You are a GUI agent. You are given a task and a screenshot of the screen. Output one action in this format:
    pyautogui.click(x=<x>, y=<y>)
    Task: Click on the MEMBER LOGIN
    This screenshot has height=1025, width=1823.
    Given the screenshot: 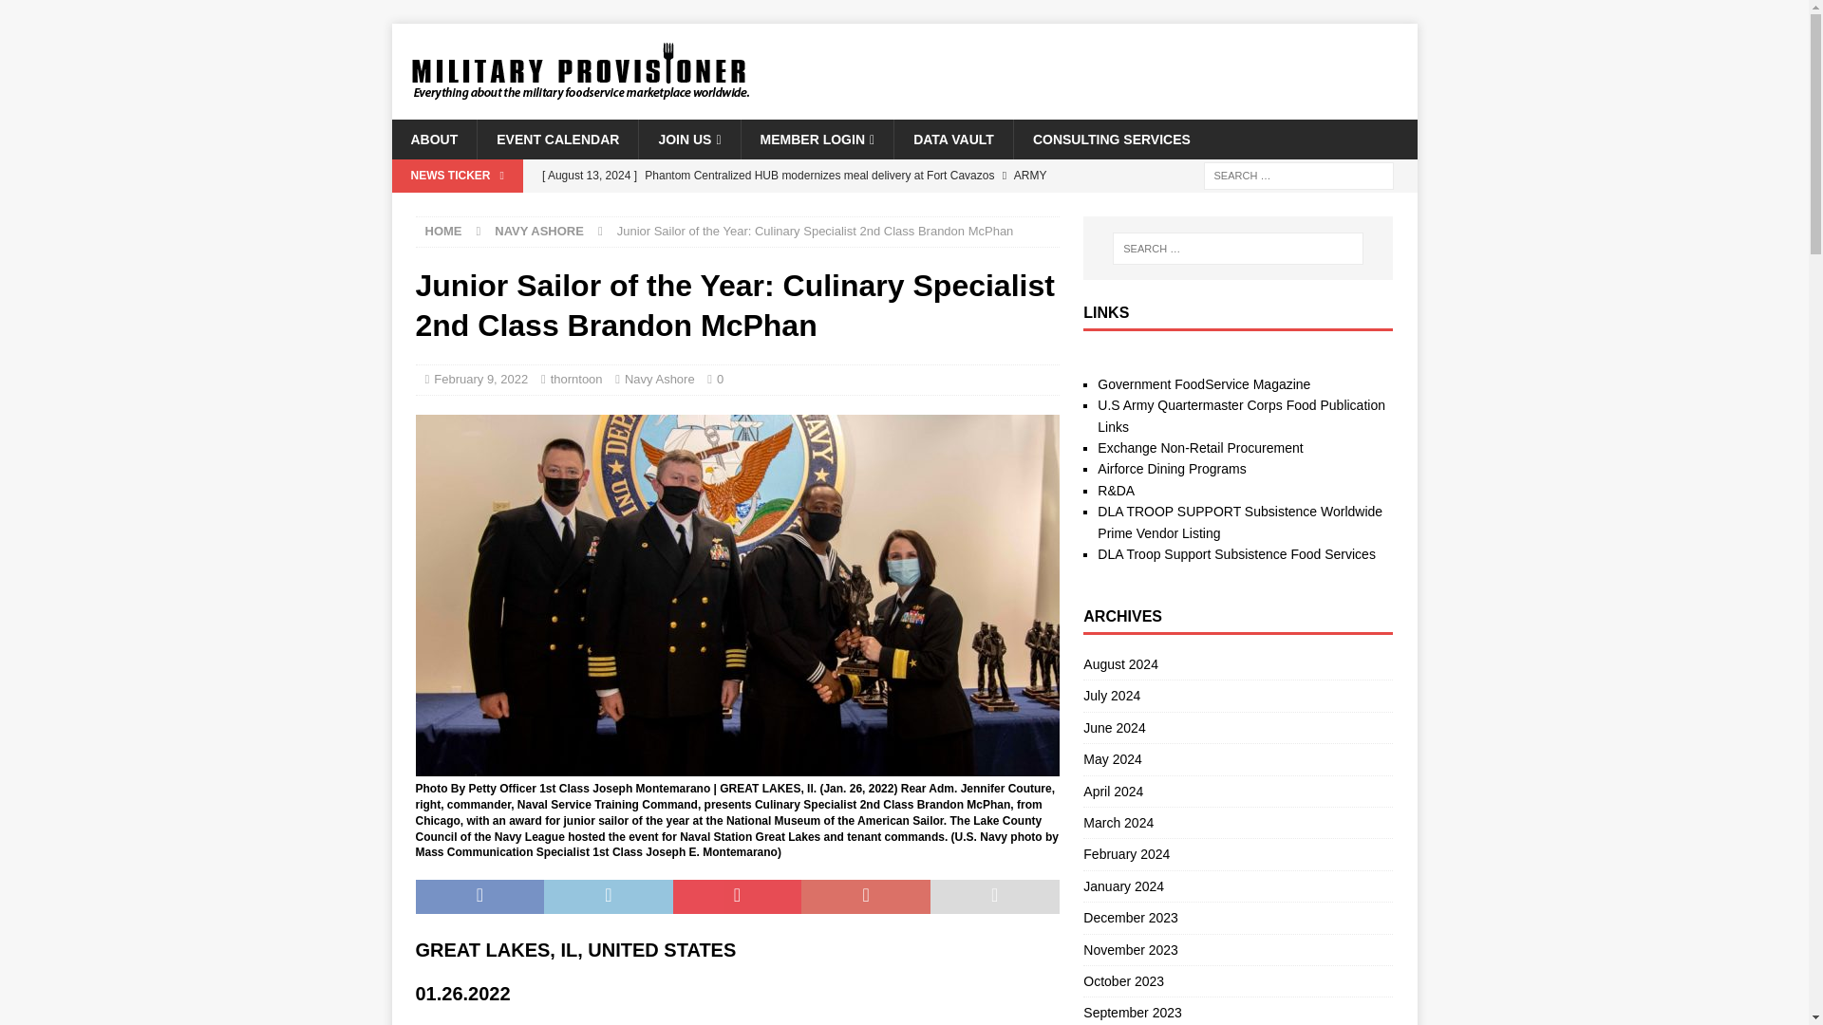 What is the action you would take?
    pyautogui.click(x=817, y=140)
    